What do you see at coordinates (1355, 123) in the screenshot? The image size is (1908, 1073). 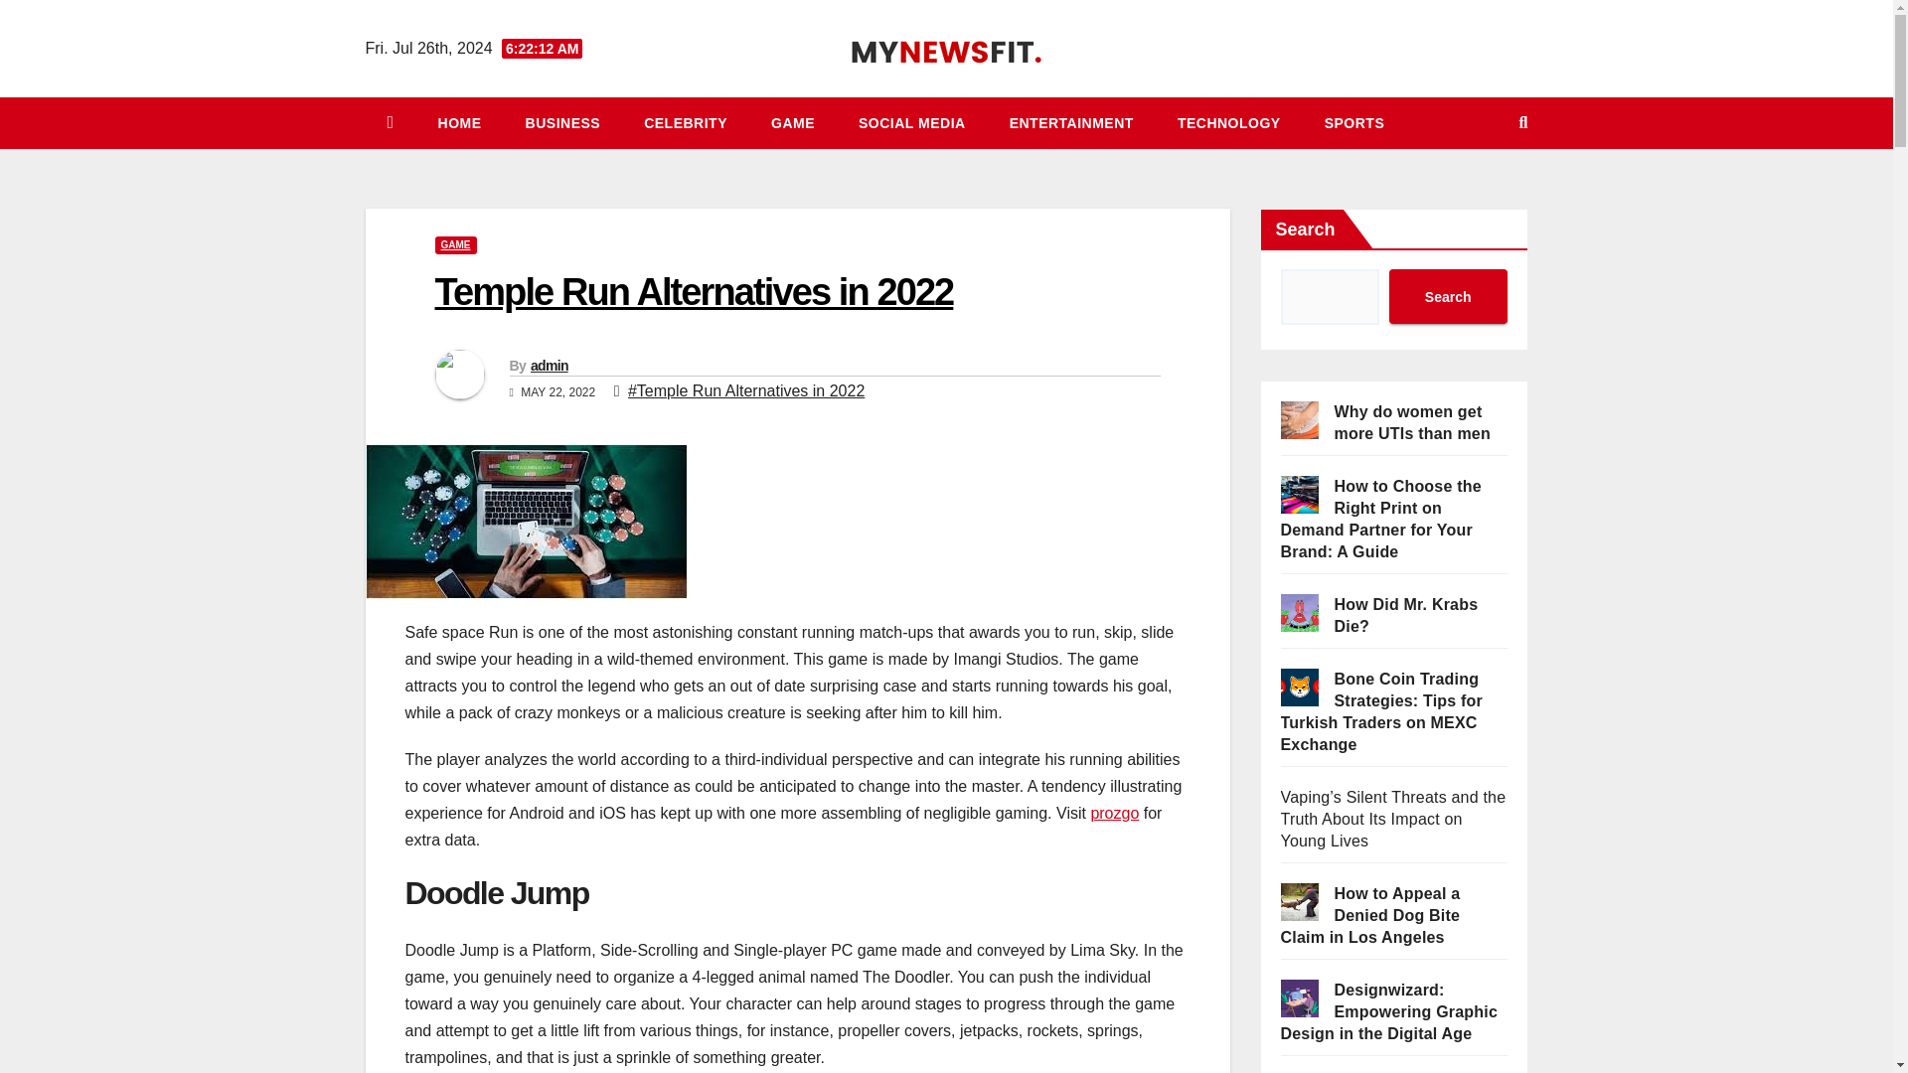 I see `Sports` at bounding box center [1355, 123].